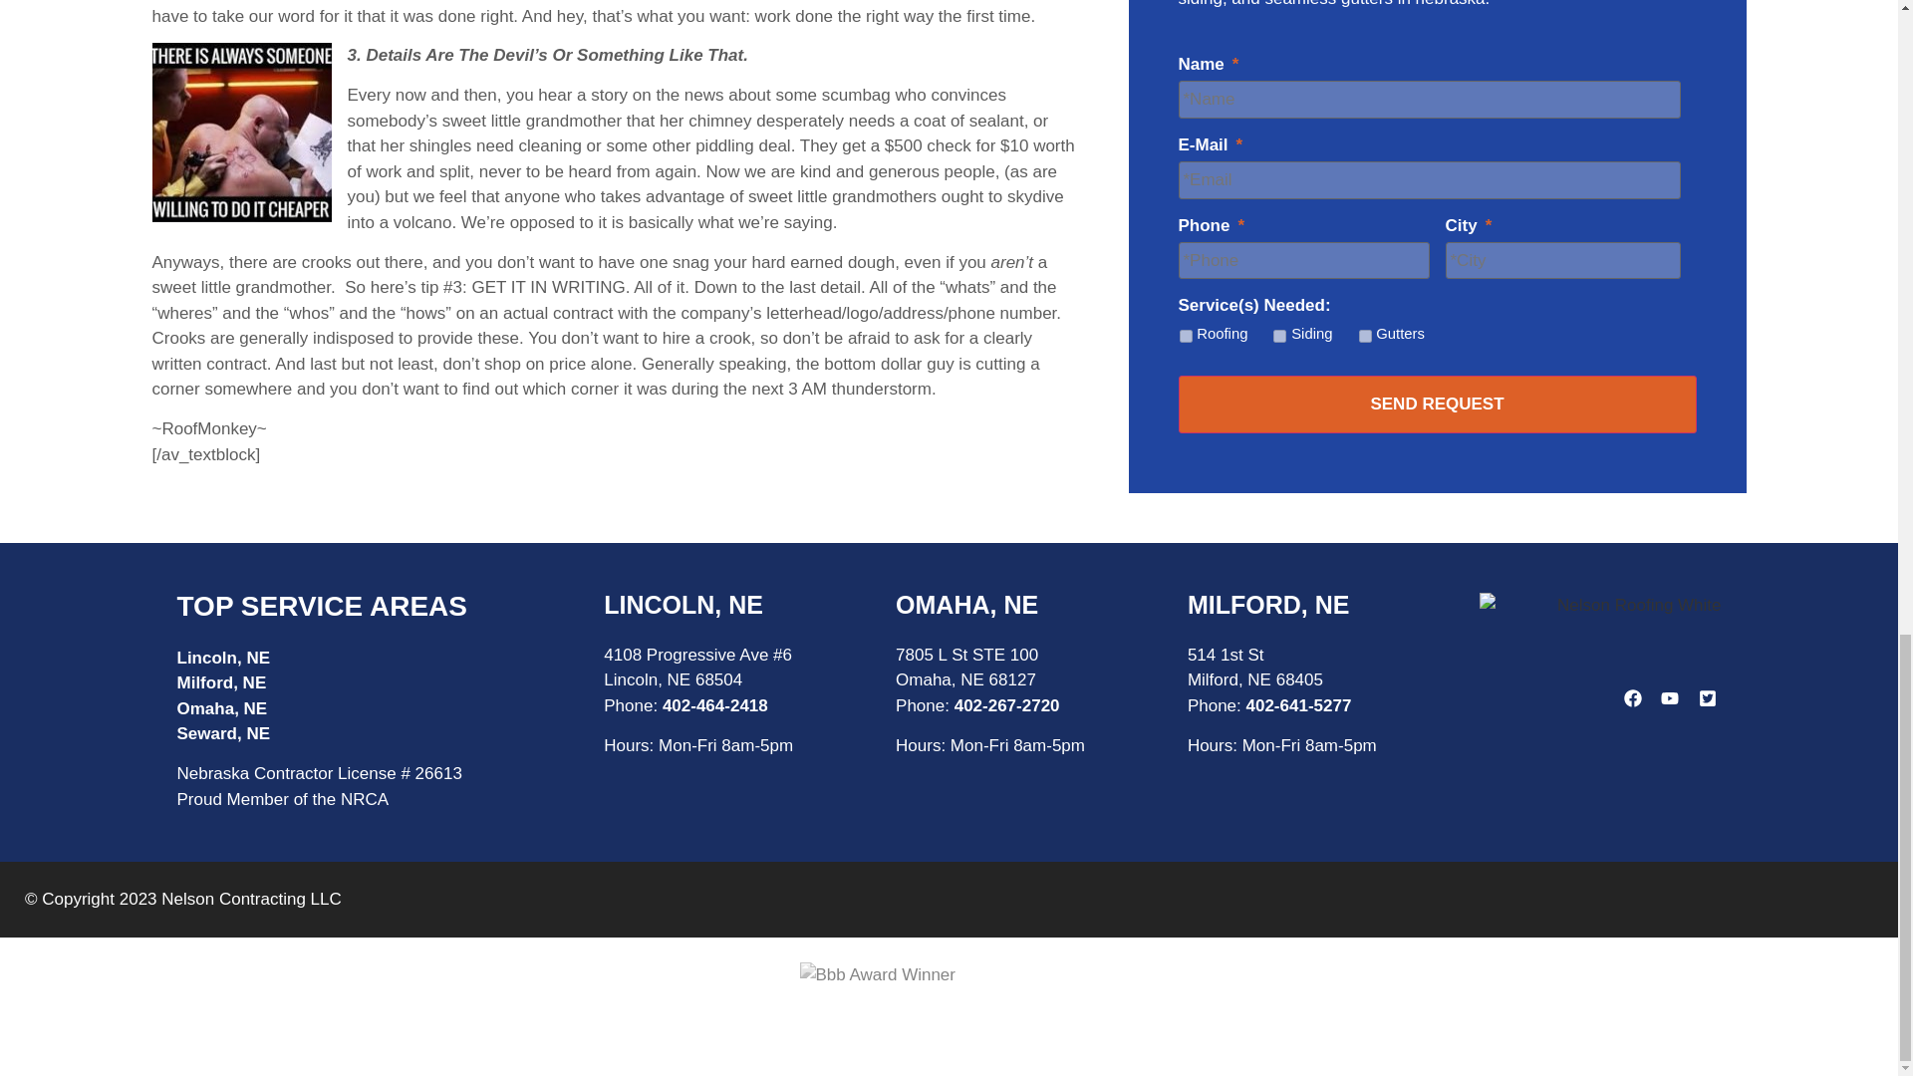  What do you see at coordinates (1186, 336) in the screenshot?
I see `Roofing` at bounding box center [1186, 336].